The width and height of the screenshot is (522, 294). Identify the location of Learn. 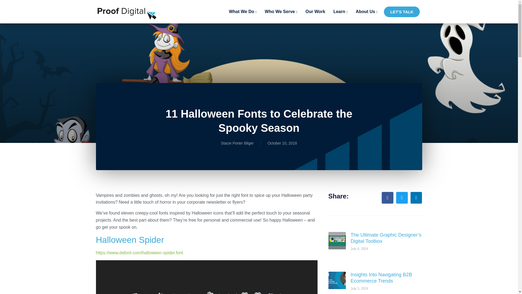
(340, 11).